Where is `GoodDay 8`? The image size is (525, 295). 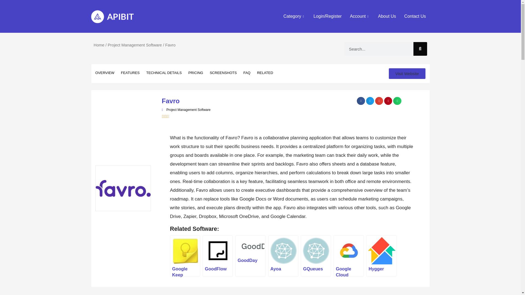 GoodDay 8 is located at coordinates (251, 246).